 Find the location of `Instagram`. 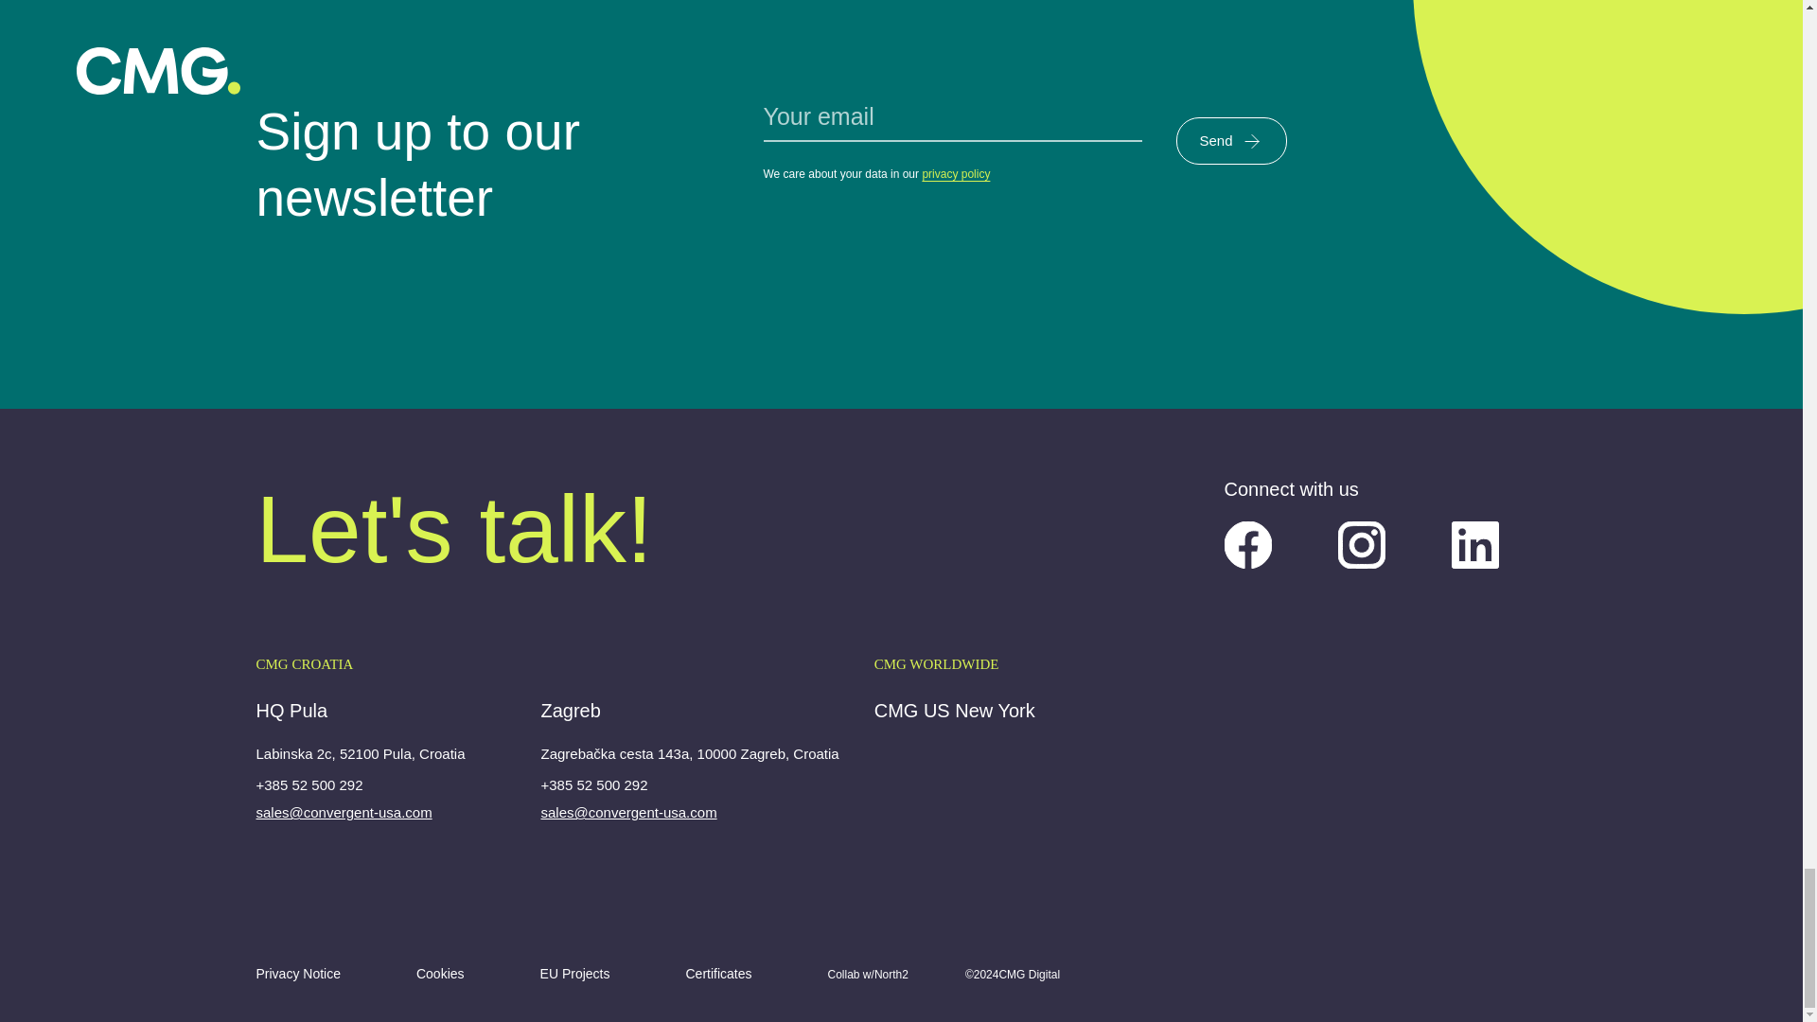

Instagram is located at coordinates (1361, 544).